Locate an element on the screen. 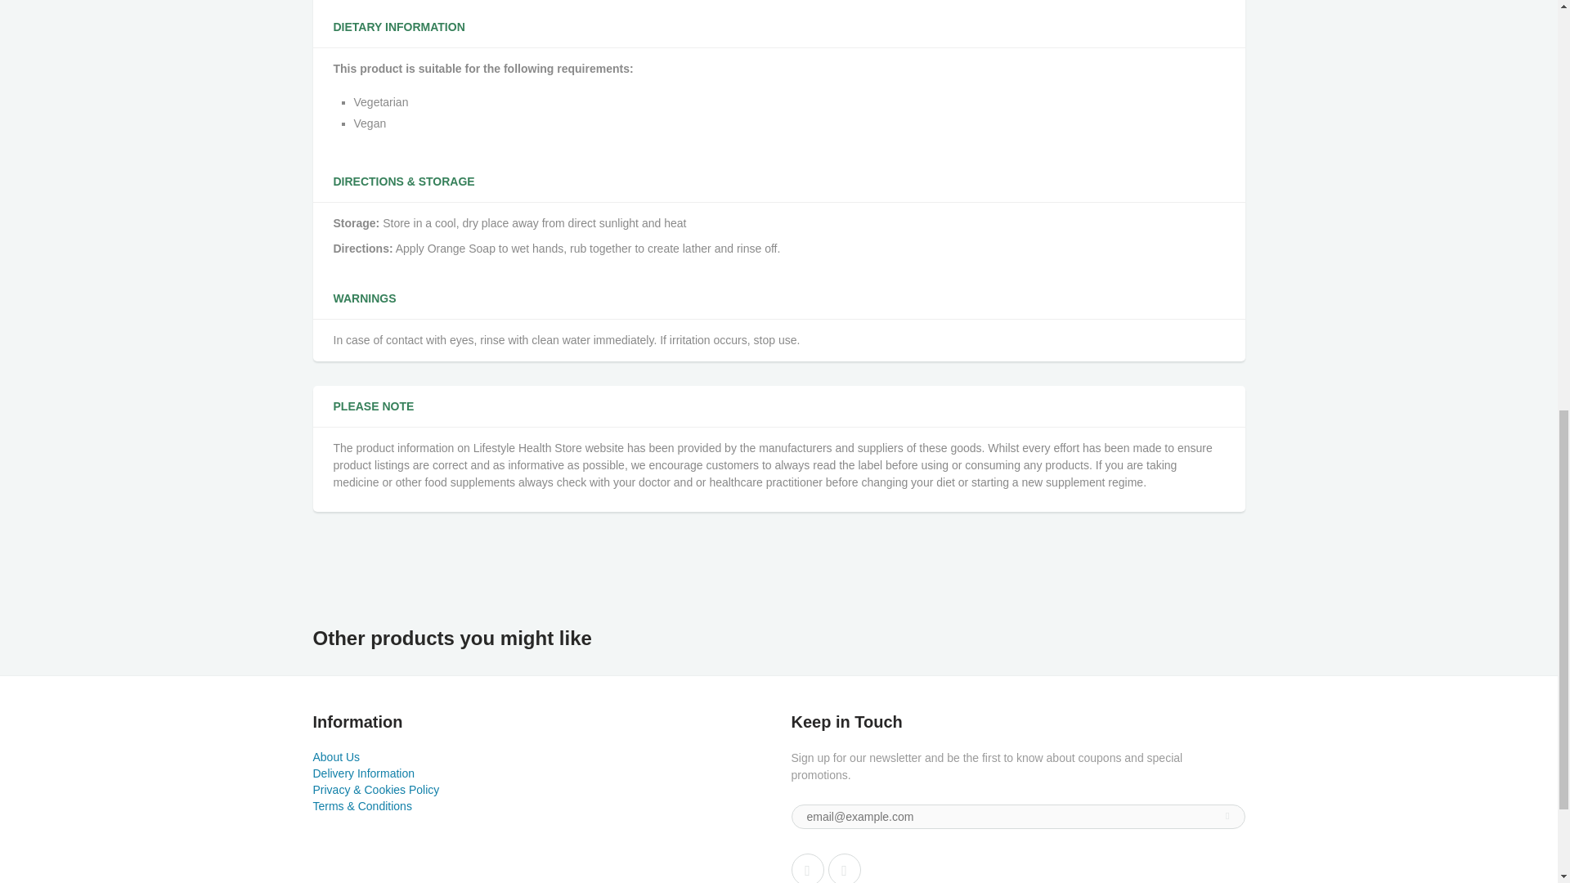 This screenshot has height=883, width=1570. Facebook is located at coordinates (808, 868).